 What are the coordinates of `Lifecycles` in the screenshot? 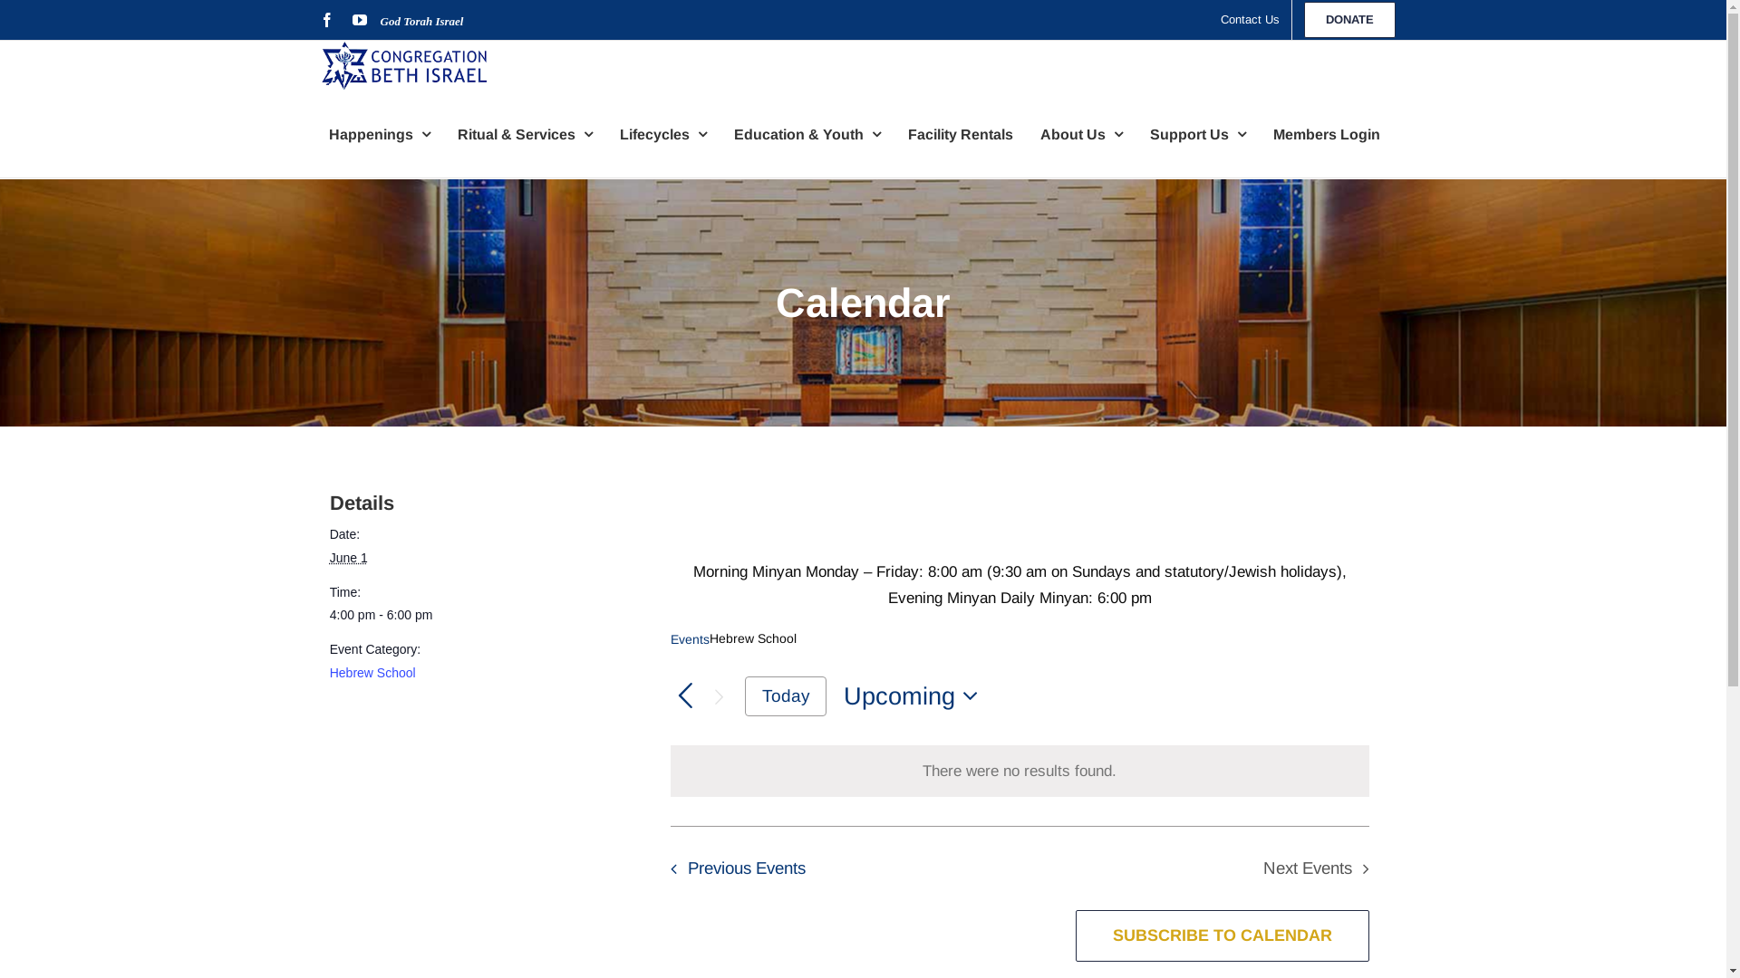 It's located at (663, 134).